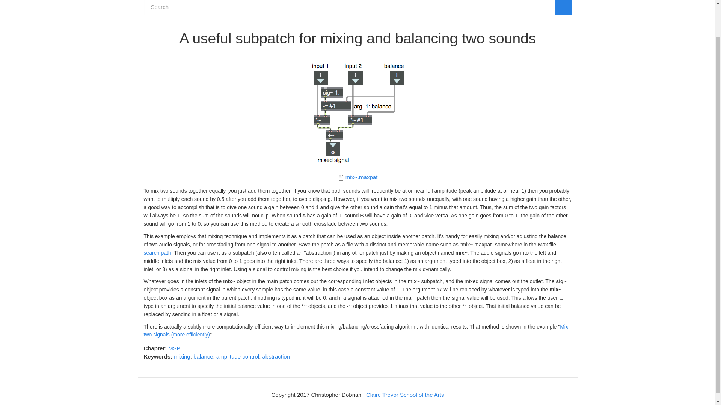 The width and height of the screenshot is (721, 405). Describe the element at coordinates (349, 7) in the screenshot. I see `Enter the terms you wish to search for.` at that location.